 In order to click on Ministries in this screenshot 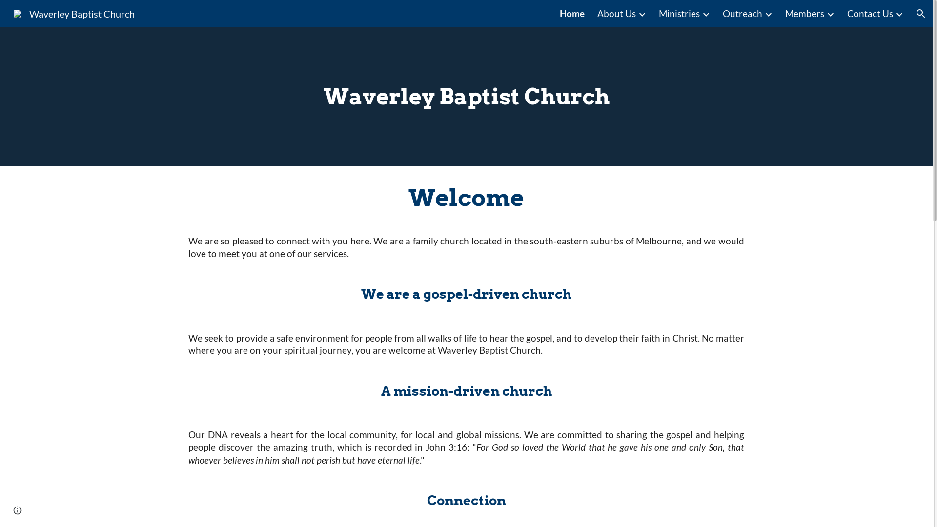, I will do `click(679, 14)`.